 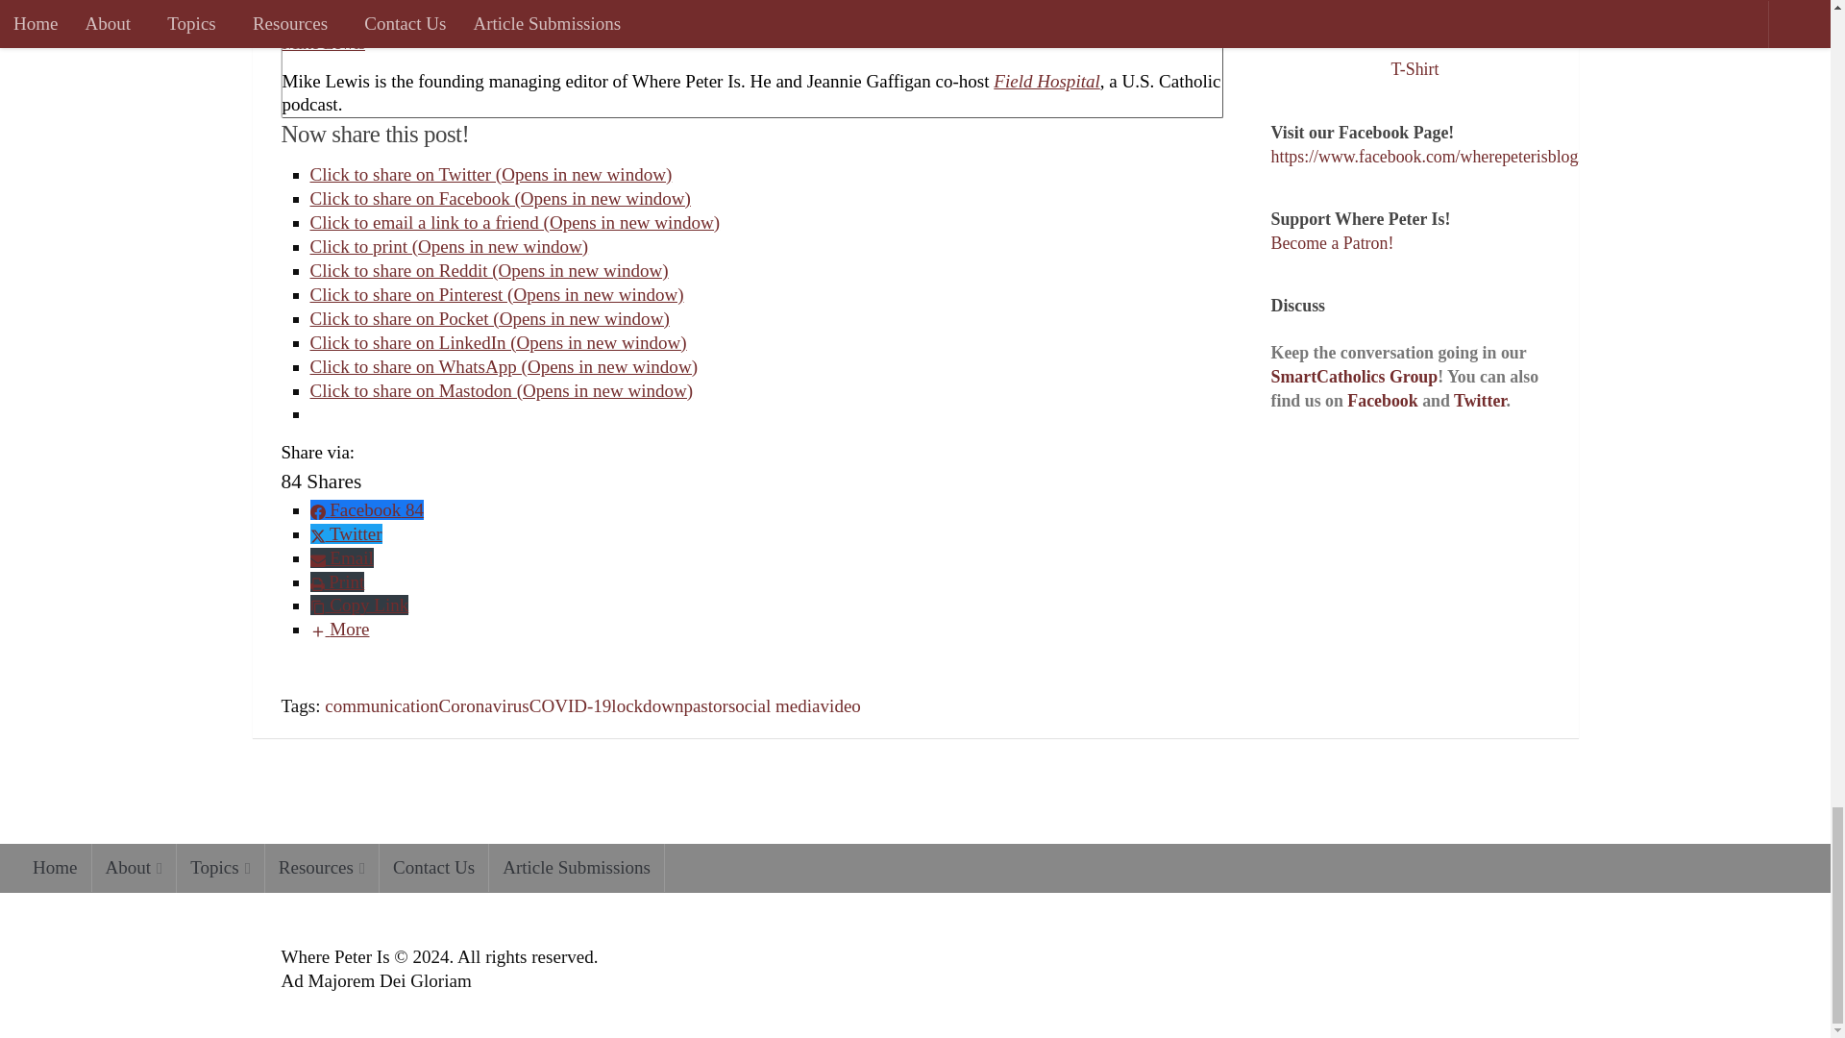 What do you see at coordinates (502, 390) in the screenshot?
I see `Click to share on Mastodon` at bounding box center [502, 390].